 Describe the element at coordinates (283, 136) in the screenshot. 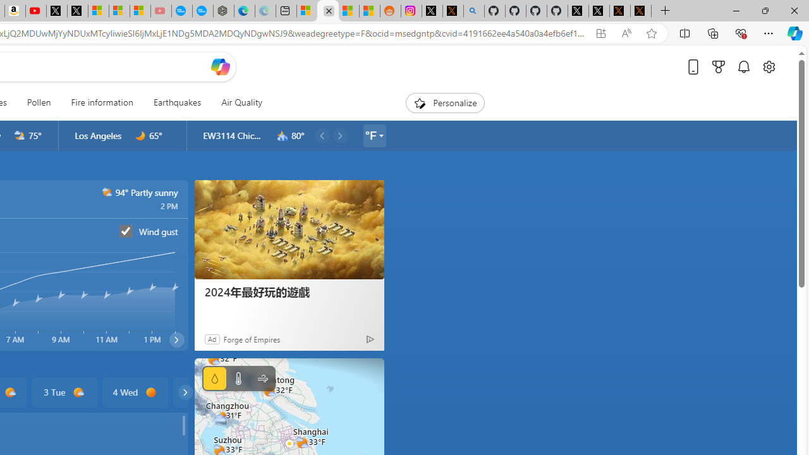

I see `n3200` at that location.